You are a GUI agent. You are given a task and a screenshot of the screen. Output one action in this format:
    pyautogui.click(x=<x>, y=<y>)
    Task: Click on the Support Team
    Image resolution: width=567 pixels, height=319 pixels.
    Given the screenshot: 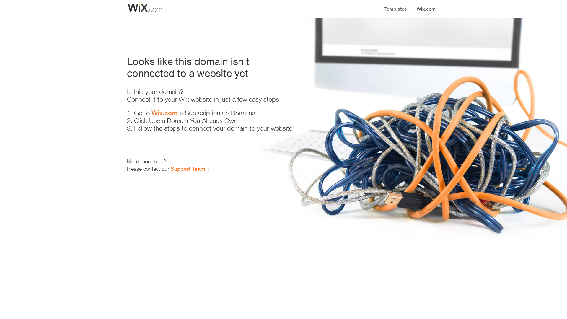 What is the action you would take?
    pyautogui.click(x=188, y=169)
    